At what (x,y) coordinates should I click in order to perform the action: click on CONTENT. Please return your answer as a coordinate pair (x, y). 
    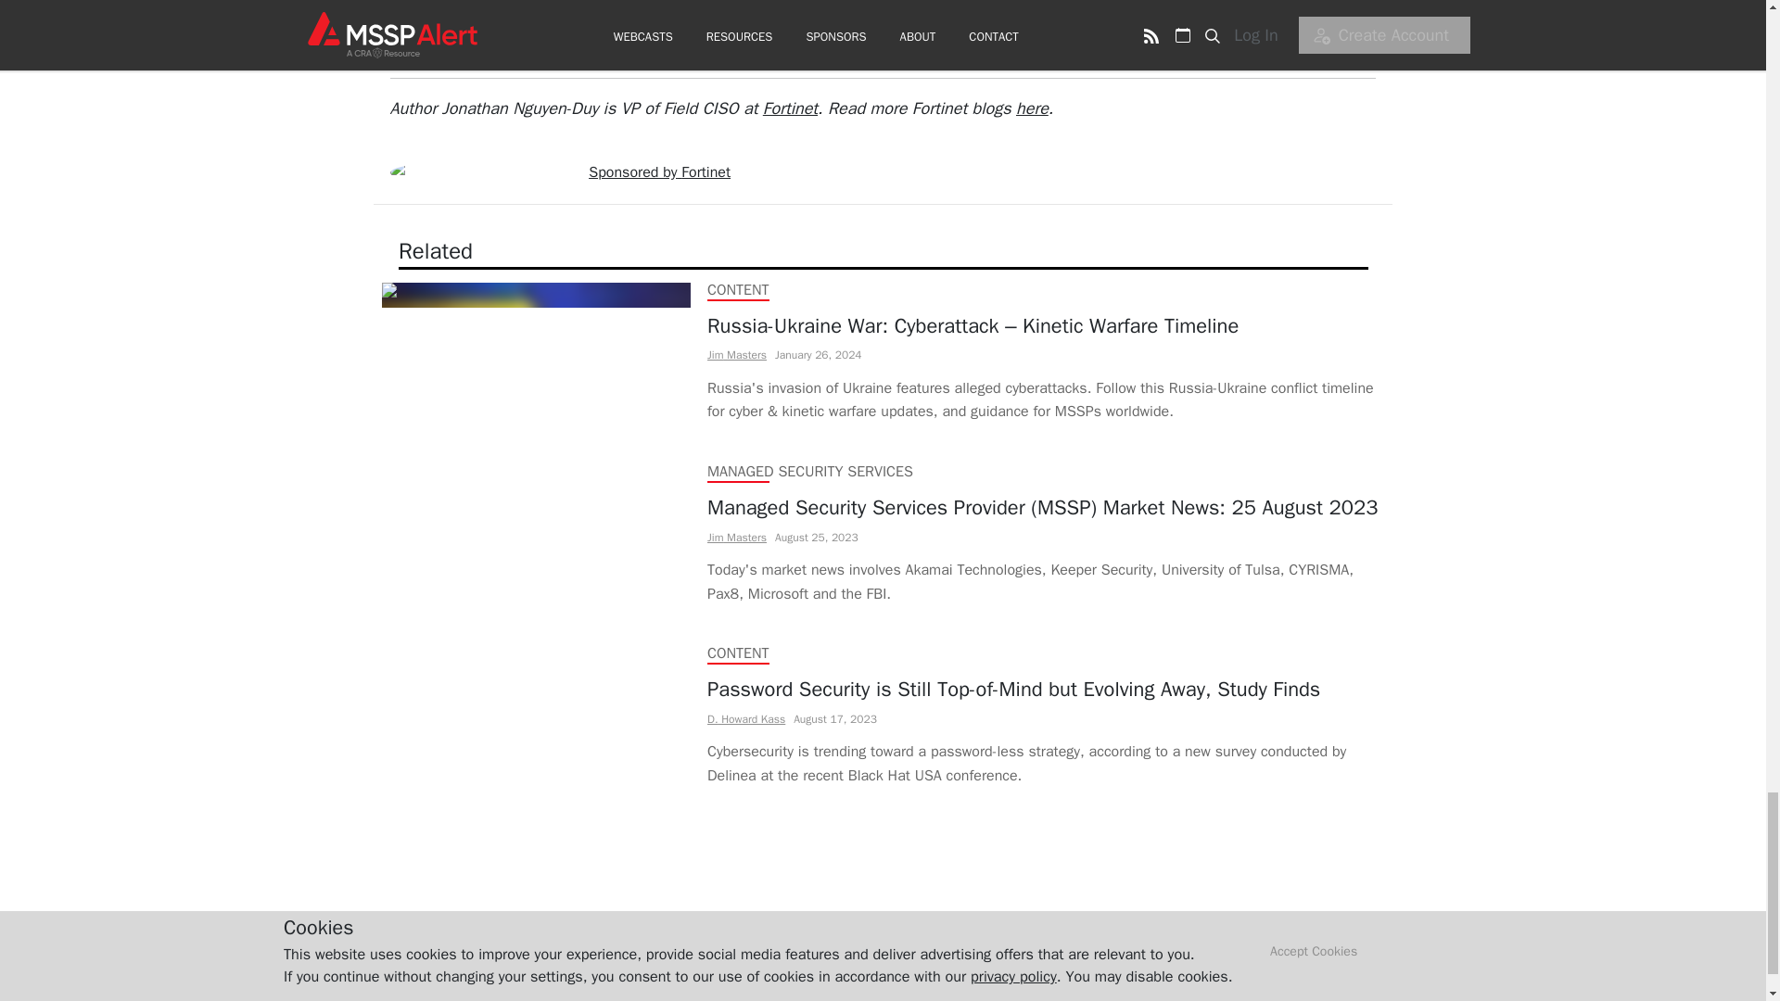
    Looking at the image, I should click on (738, 653).